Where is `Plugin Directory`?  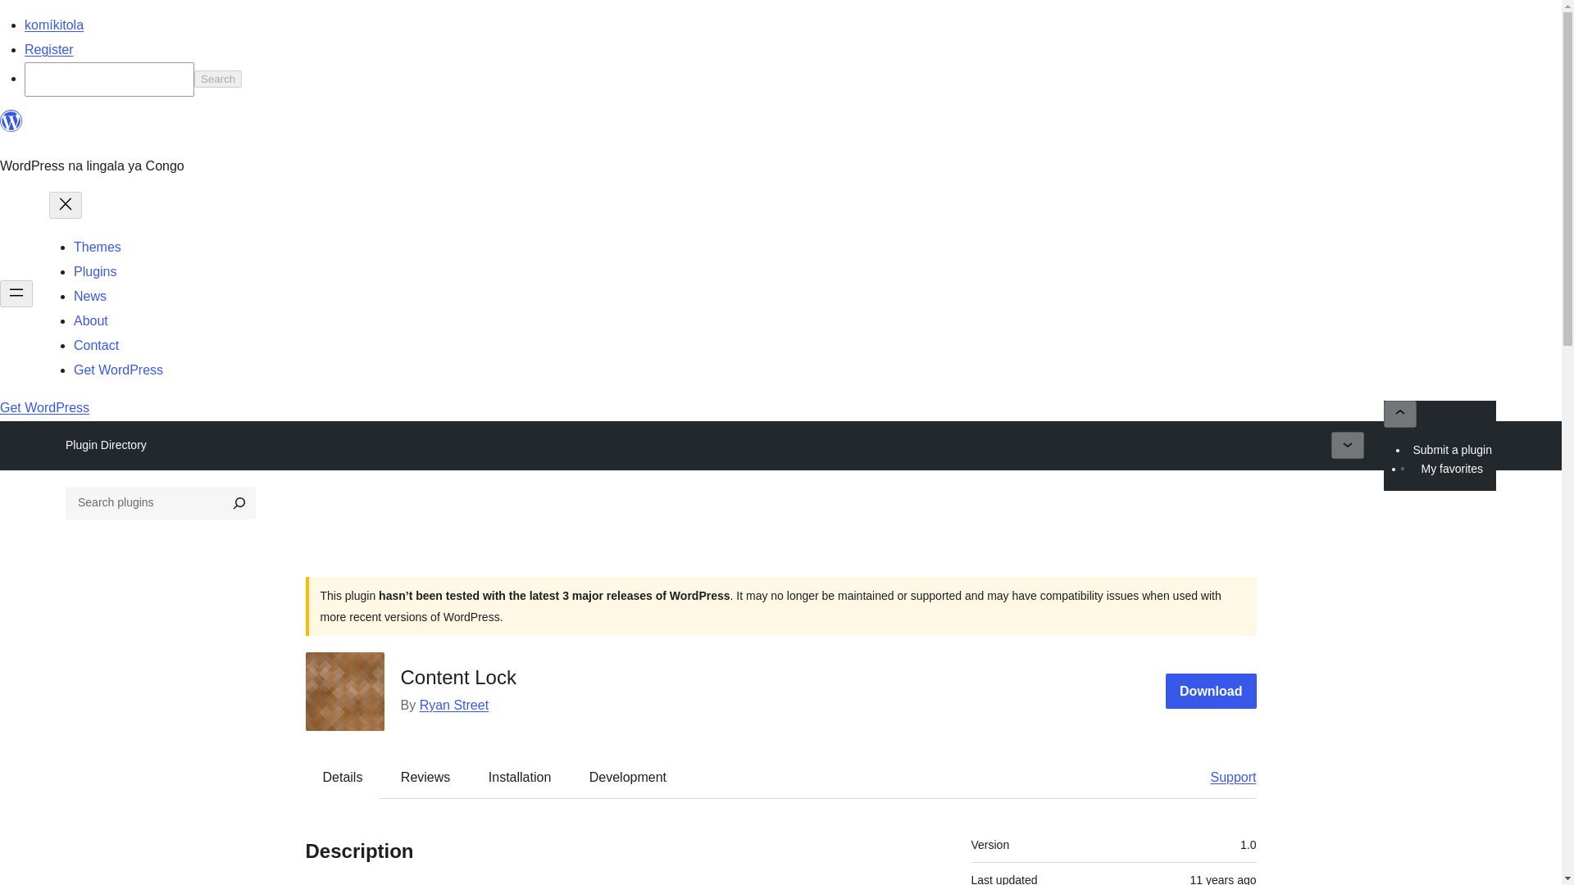 Plugin Directory is located at coordinates (106, 445).